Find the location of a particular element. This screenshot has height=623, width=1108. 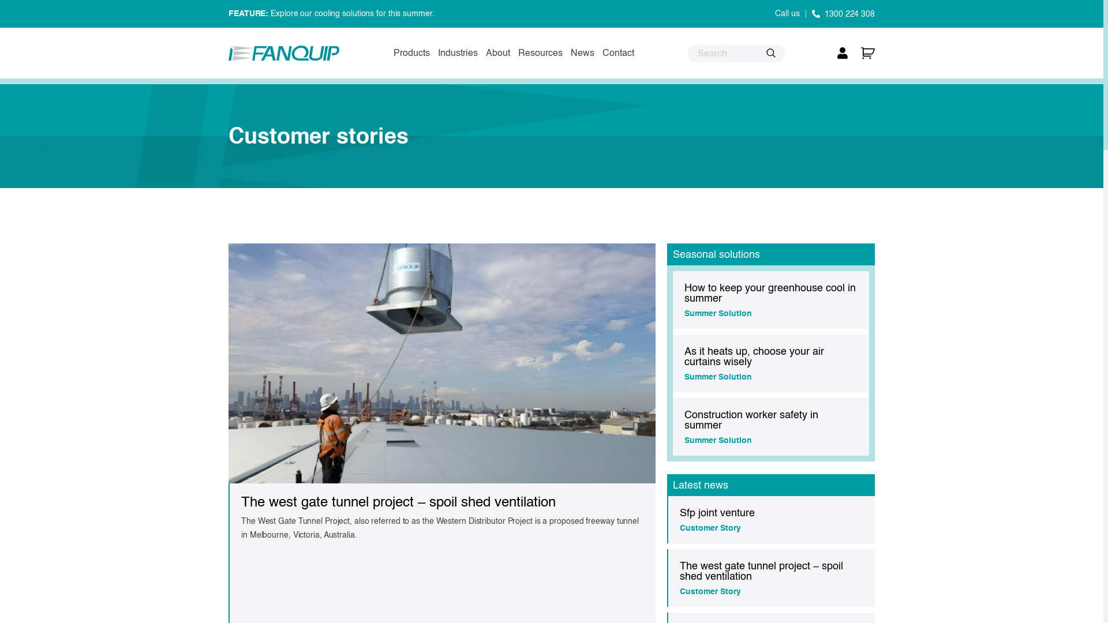

Resources is located at coordinates (540, 53).